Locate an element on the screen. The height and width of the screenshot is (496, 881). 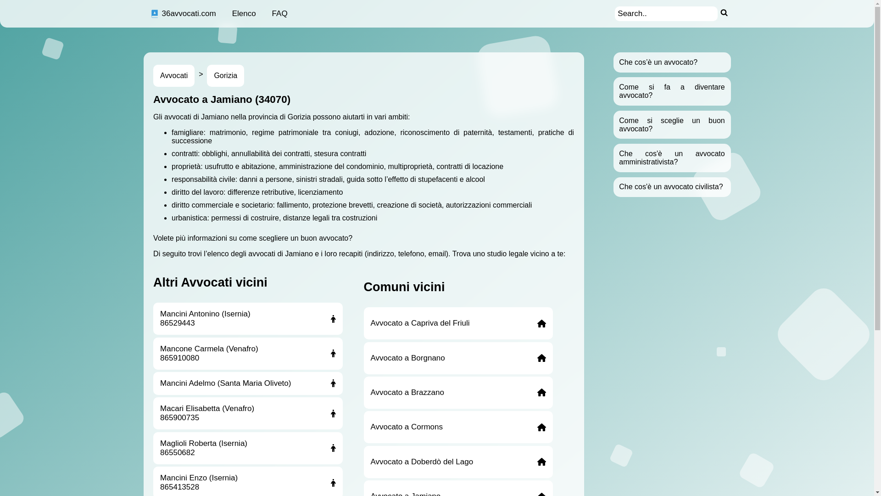
Mancone Carmela (Venafro)
865910080 is located at coordinates (248, 354).